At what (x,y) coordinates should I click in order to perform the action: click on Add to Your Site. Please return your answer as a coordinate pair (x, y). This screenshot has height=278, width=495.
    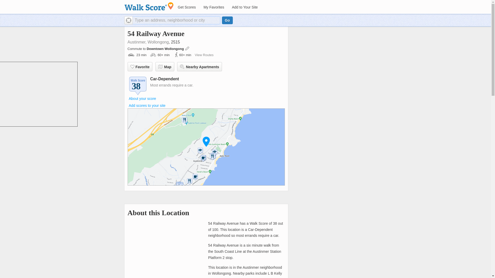
    Looking at the image, I should click on (244, 7).